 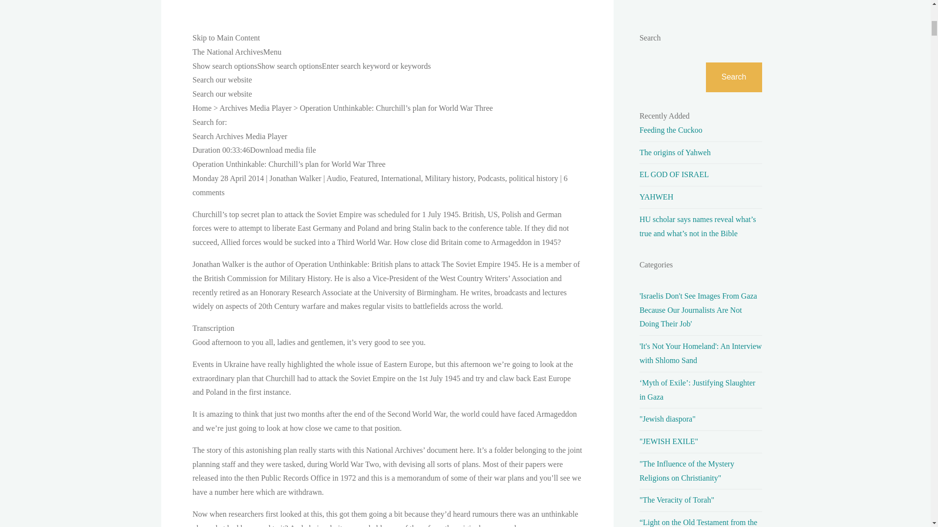 What do you see at coordinates (734, 77) in the screenshot?
I see `Search` at bounding box center [734, 77].